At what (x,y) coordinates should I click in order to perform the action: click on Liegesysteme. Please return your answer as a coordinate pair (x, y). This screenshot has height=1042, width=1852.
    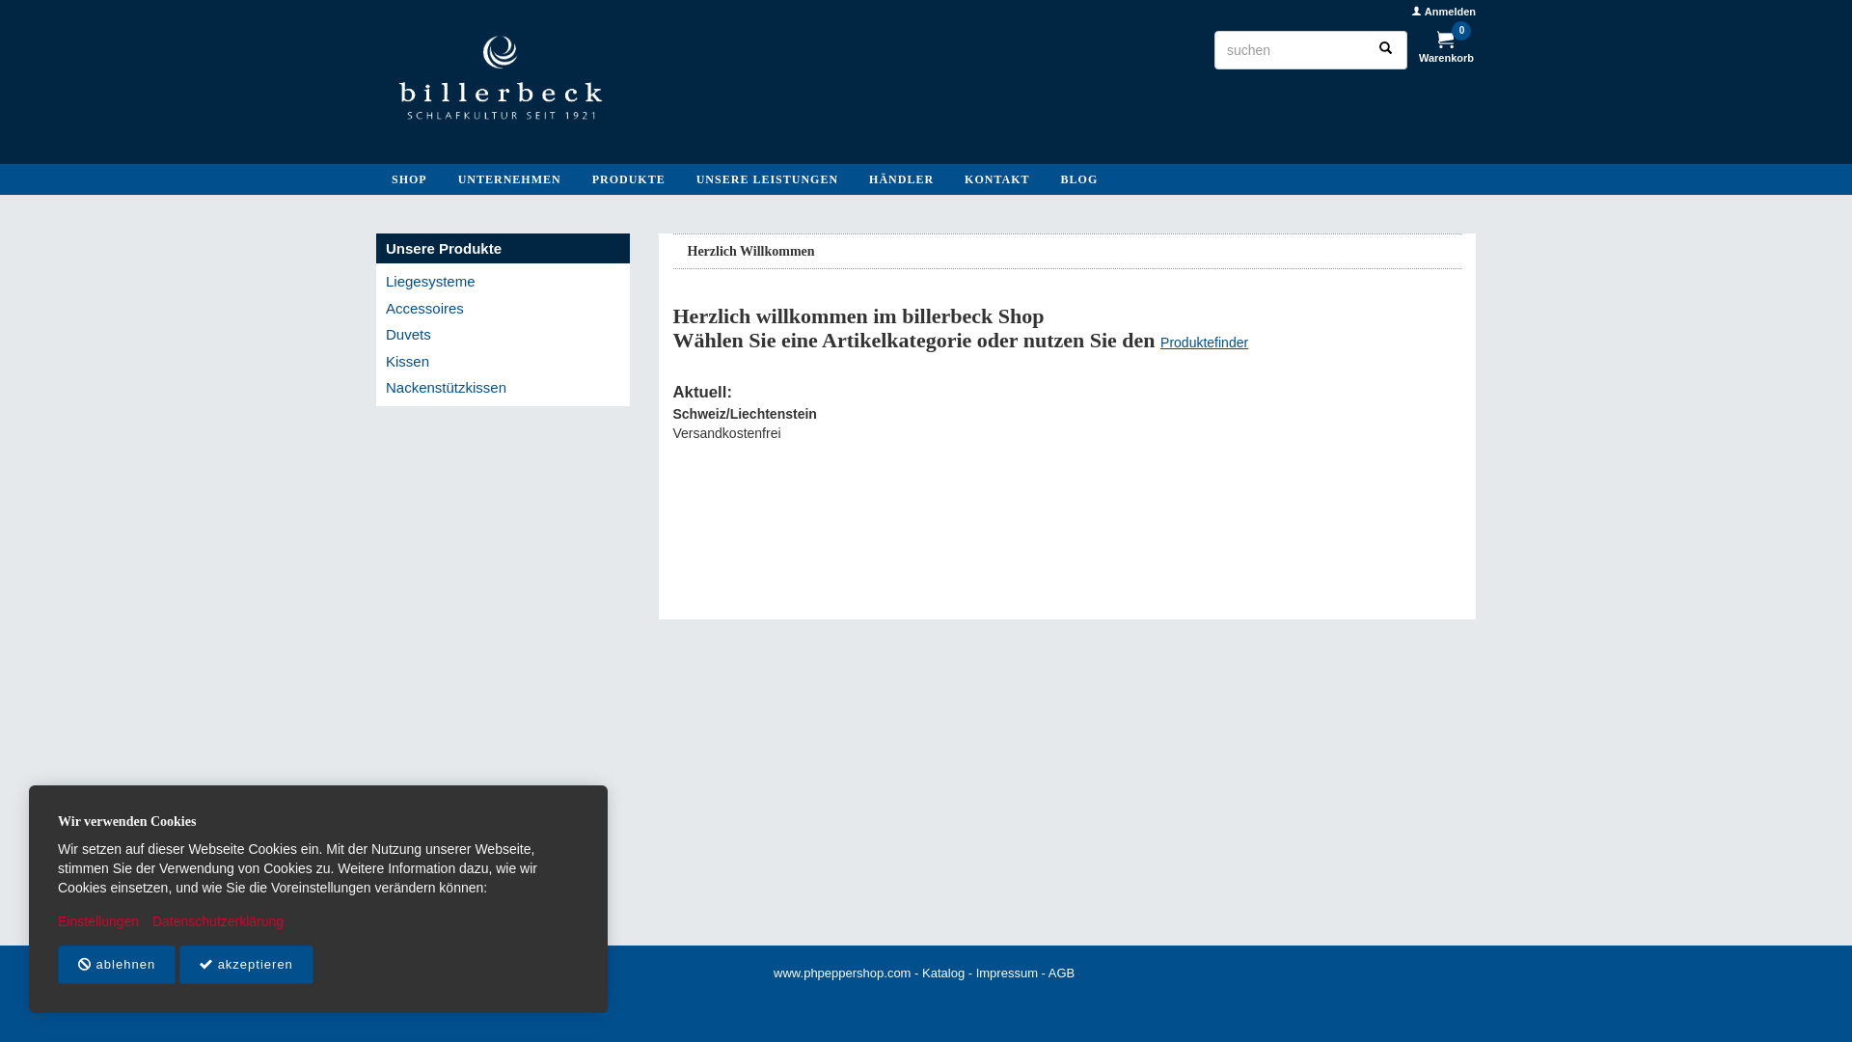
    Looking at the image, I should click on (504, 282).